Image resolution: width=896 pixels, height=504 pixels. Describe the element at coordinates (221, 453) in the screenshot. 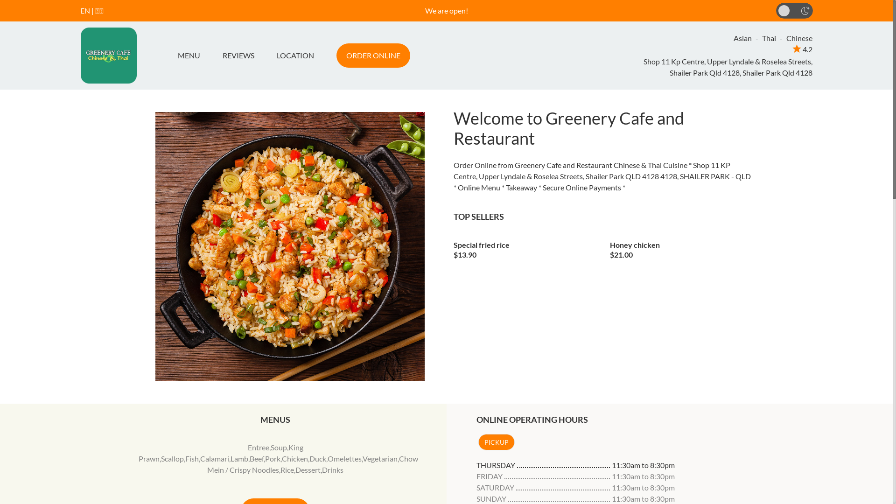

I see `King Prawn` at that location.